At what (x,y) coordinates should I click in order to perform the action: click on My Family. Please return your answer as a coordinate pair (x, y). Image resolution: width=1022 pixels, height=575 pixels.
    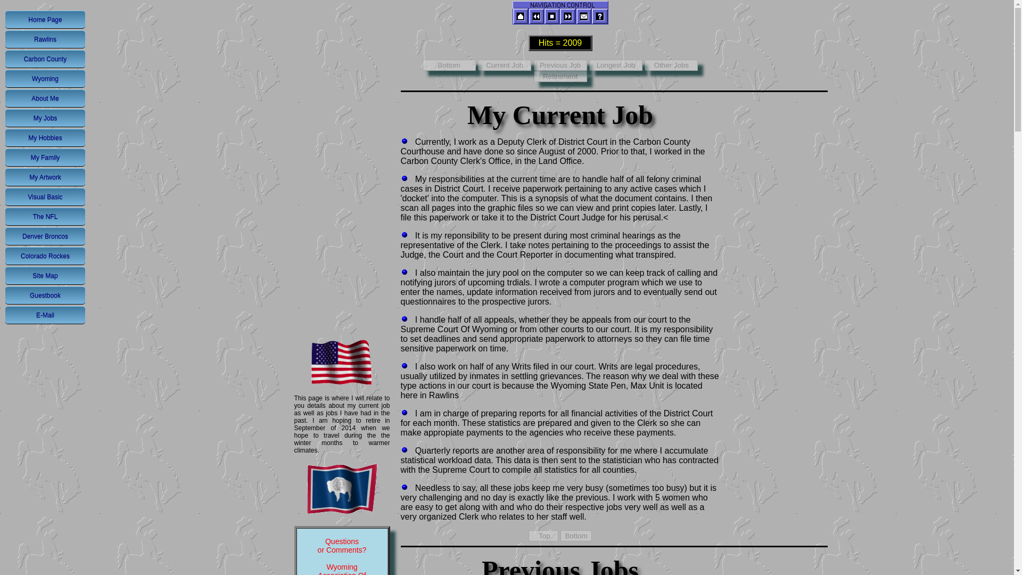
    Looking at the image, I should click on (45, 158).